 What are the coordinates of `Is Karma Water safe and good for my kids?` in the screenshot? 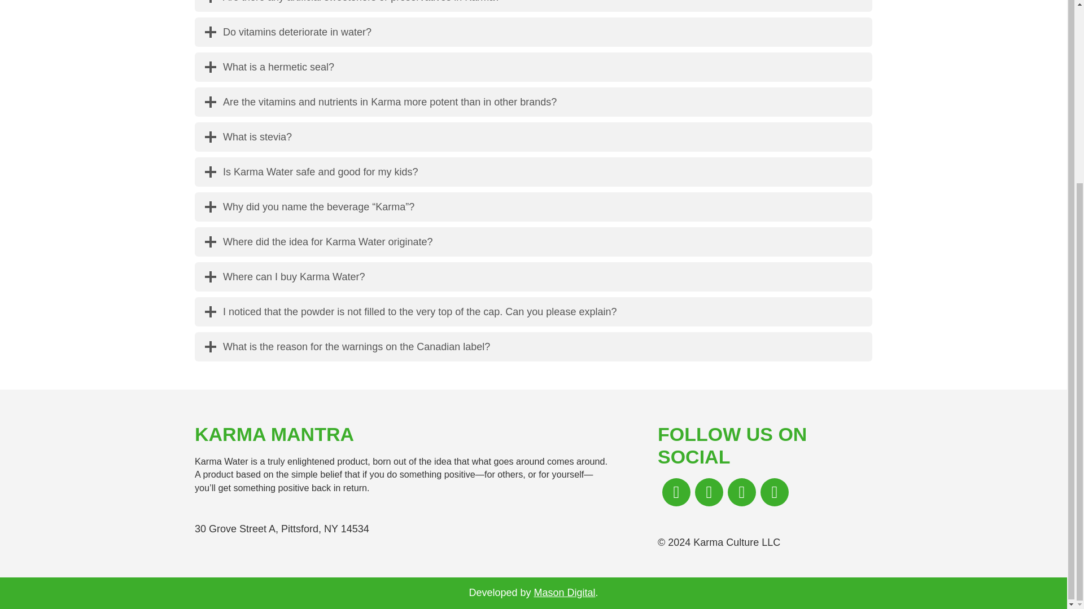 It's located at (534, 171).